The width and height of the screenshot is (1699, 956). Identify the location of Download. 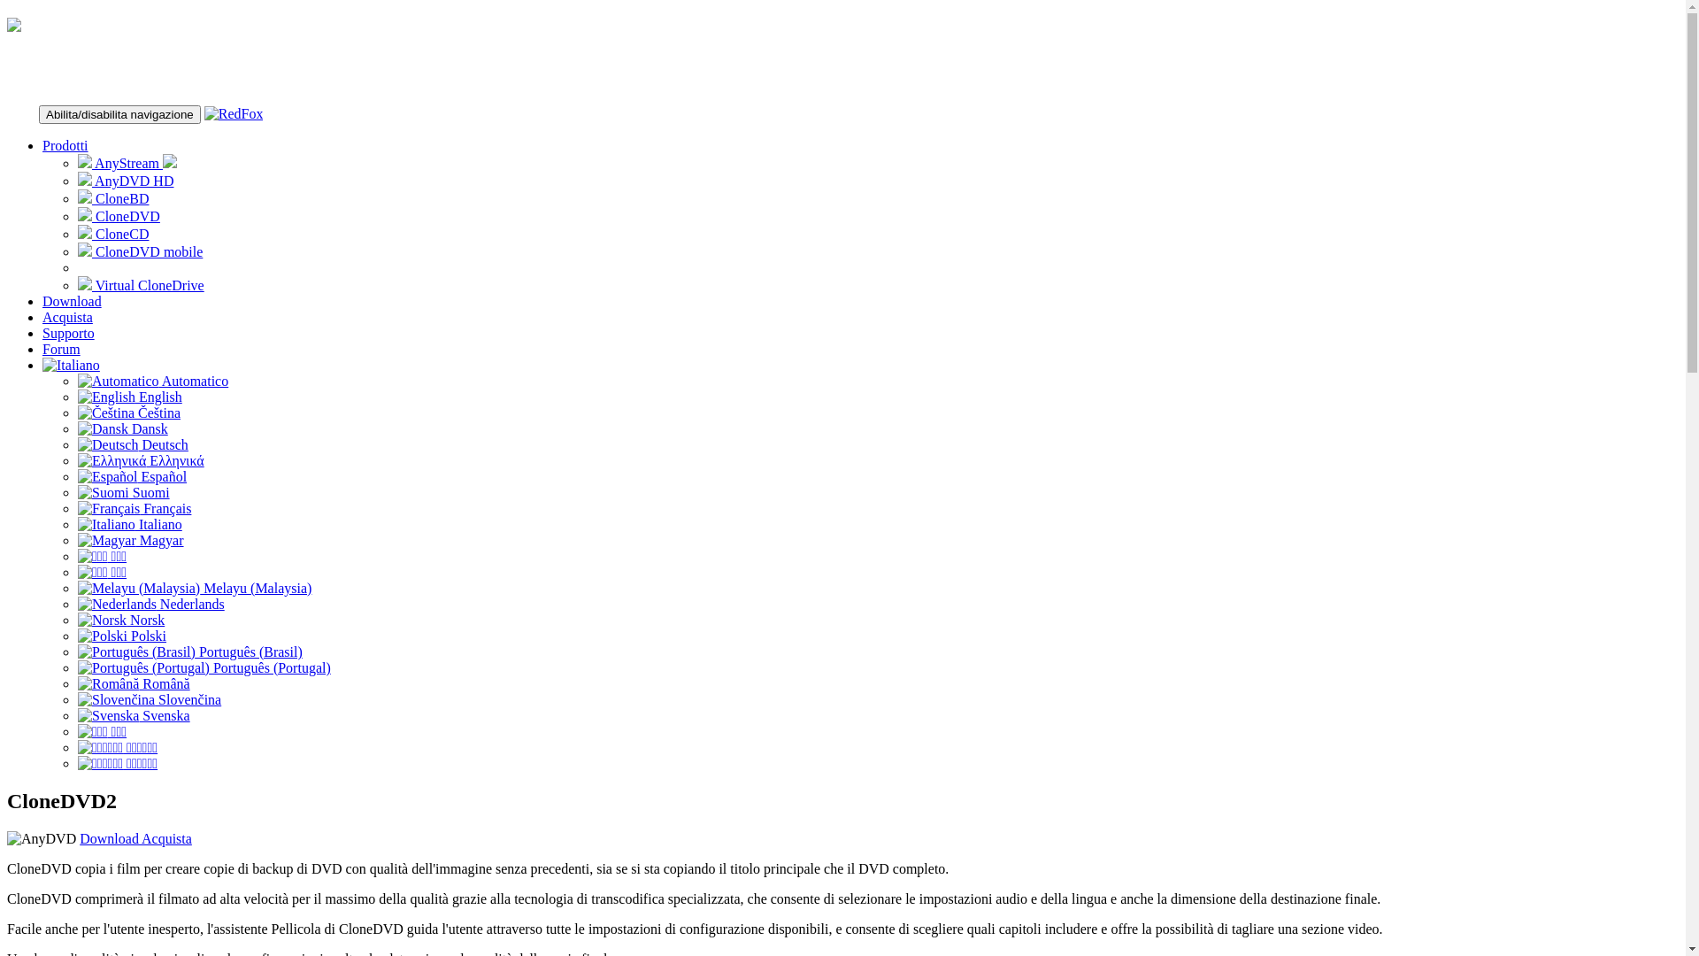
(73, 301).